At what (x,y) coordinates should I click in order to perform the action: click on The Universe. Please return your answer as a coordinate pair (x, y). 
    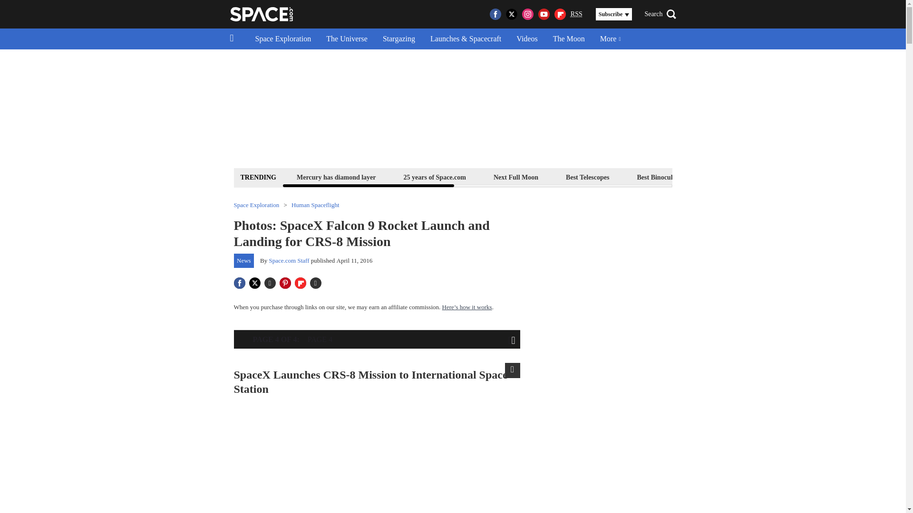
    Looking at the image, I should click on (347, 39).